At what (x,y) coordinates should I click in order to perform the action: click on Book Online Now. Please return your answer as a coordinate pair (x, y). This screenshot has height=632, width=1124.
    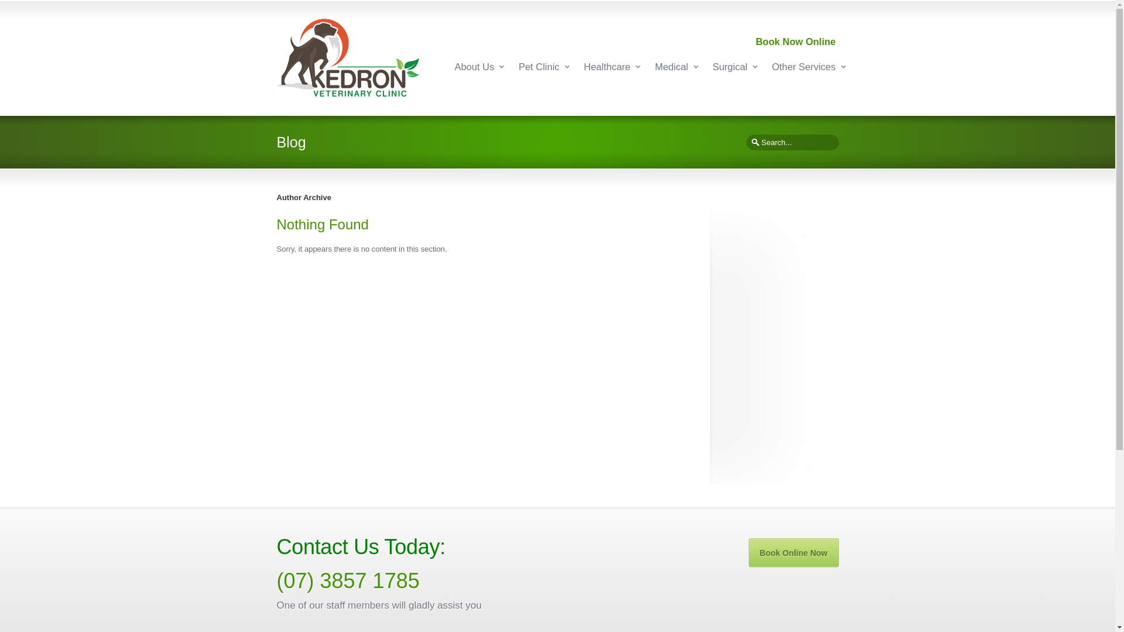
    Looking at the image, I should click on (794, 552).